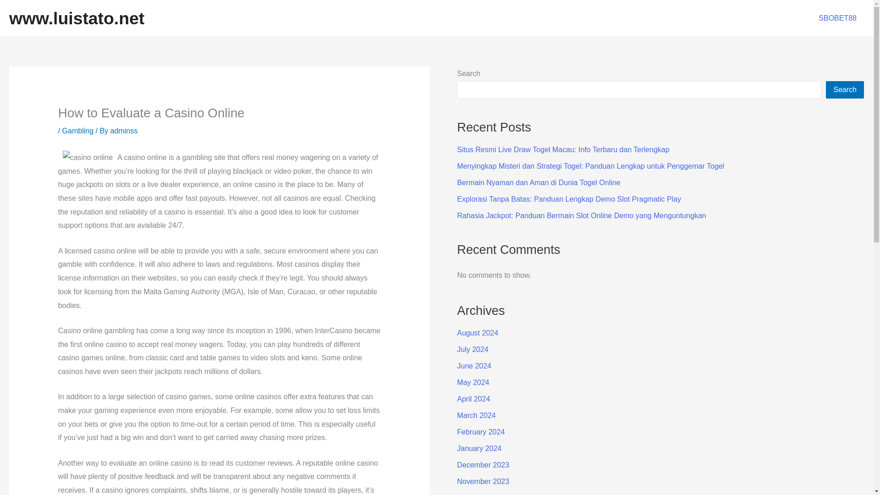 The image size is (880, 495). I want to click on SBOBET88, so click(838, 18).